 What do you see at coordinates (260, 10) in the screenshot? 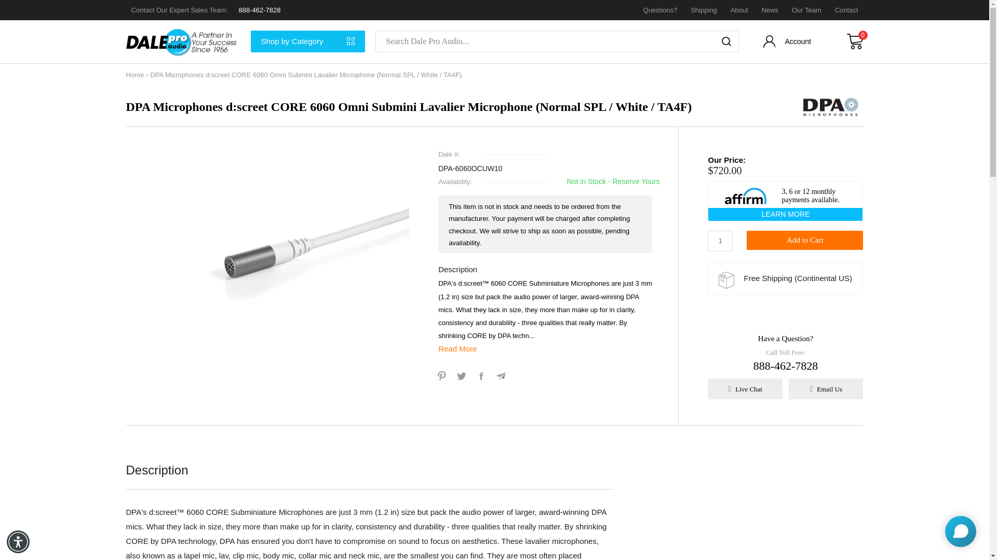
I see `888-462-7828` at bounding box center [260, 10].